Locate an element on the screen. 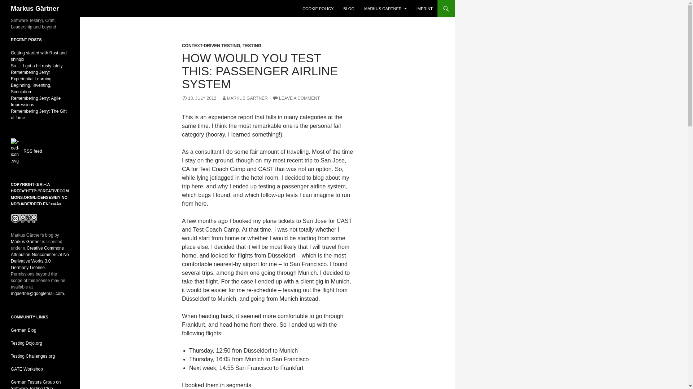 The image size is (693, 389). 13. JULY 2012 is located at coordinates (199, 98).